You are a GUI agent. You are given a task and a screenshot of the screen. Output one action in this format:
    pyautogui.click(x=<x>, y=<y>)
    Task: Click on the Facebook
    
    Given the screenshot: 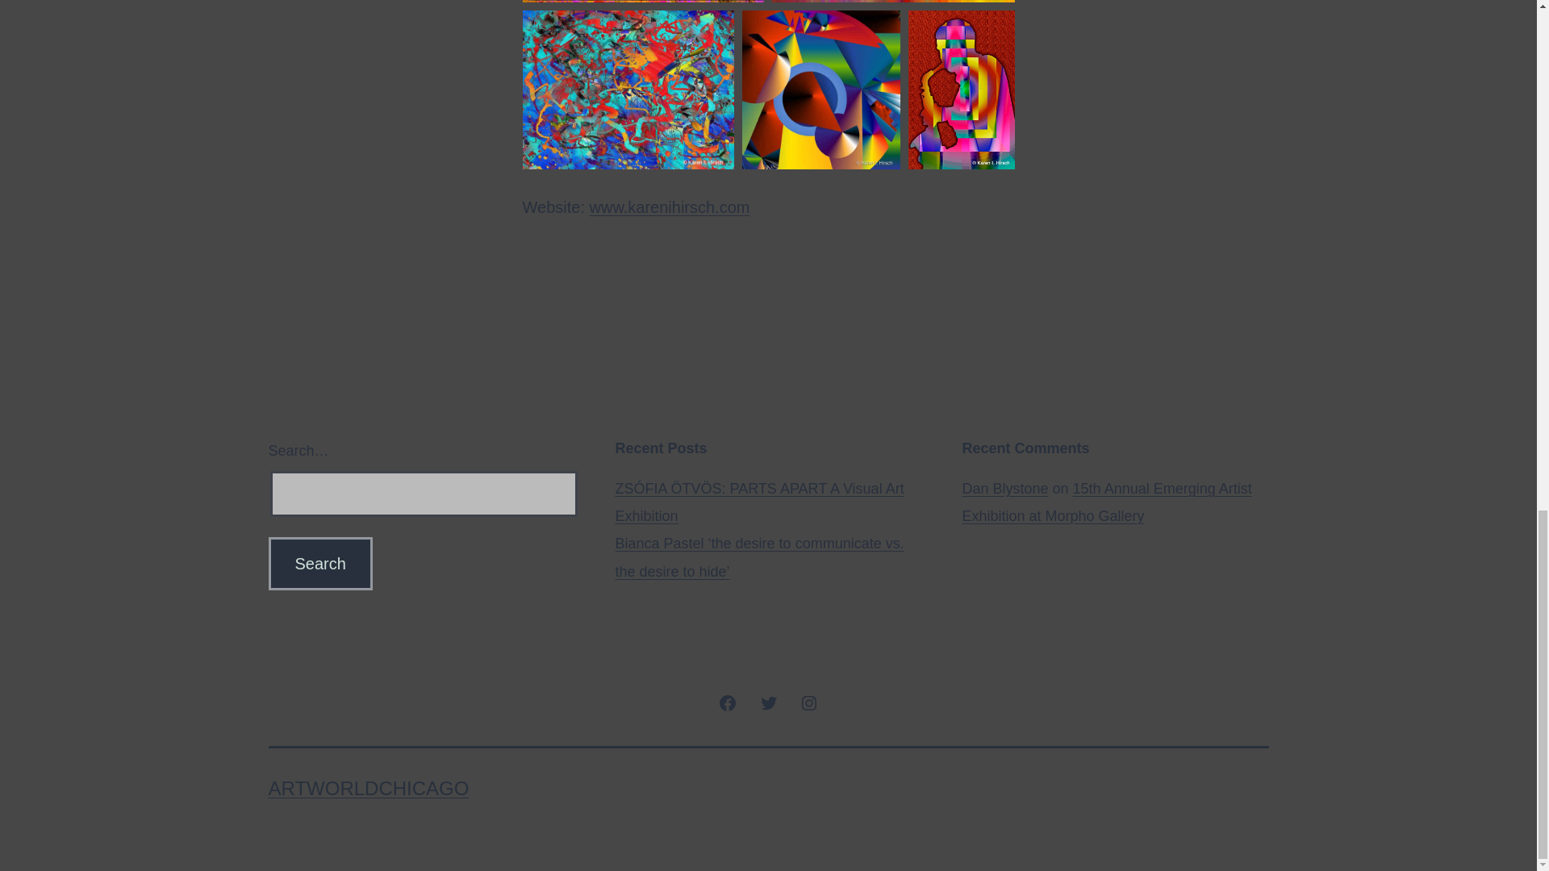 What is the action you would take?
    pyautogui.click(x=728, y=702)
    